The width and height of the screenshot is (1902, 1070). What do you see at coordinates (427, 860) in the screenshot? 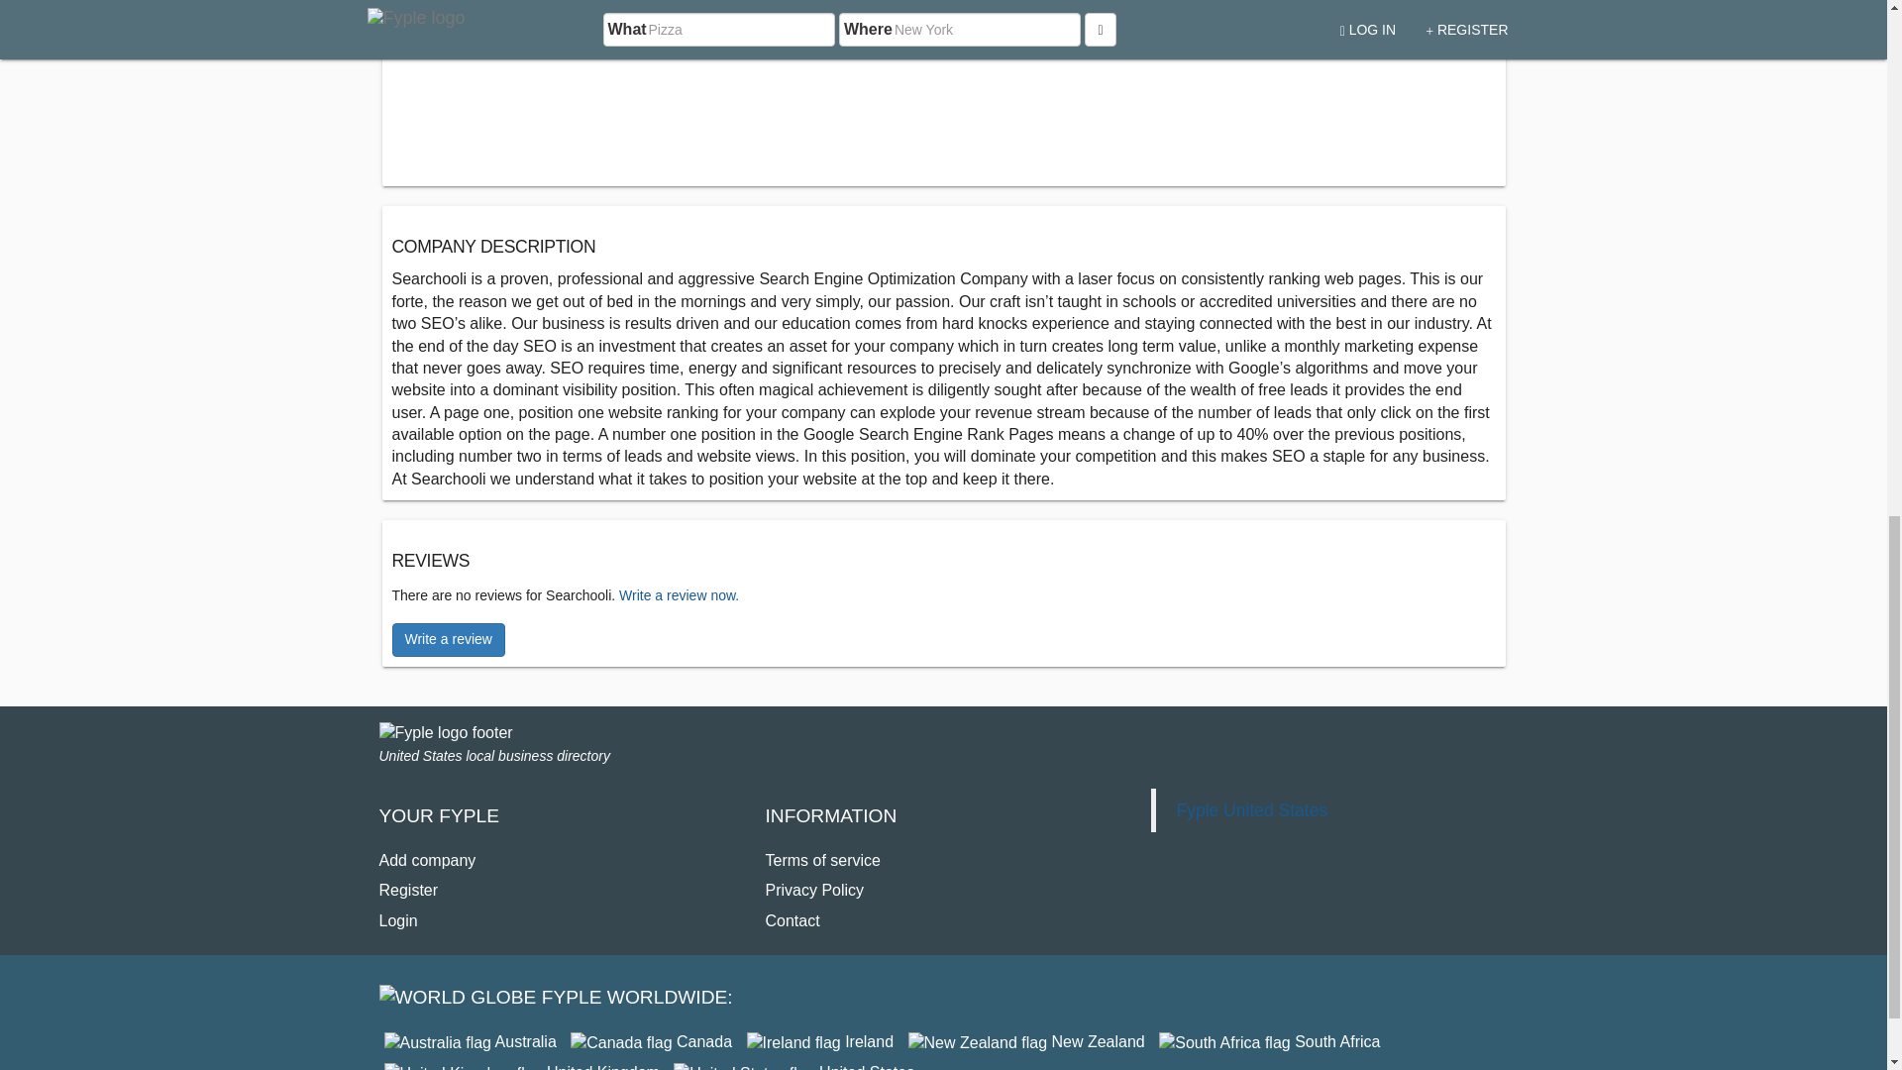
I see `Add company` at bounding box center [427, 860].